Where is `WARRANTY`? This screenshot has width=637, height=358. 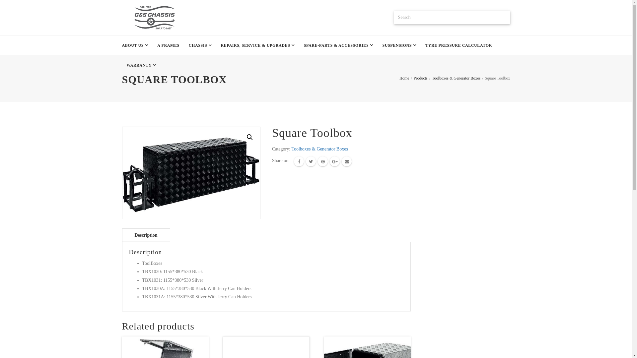
WARRANTY is located at coordinates (141, 65).